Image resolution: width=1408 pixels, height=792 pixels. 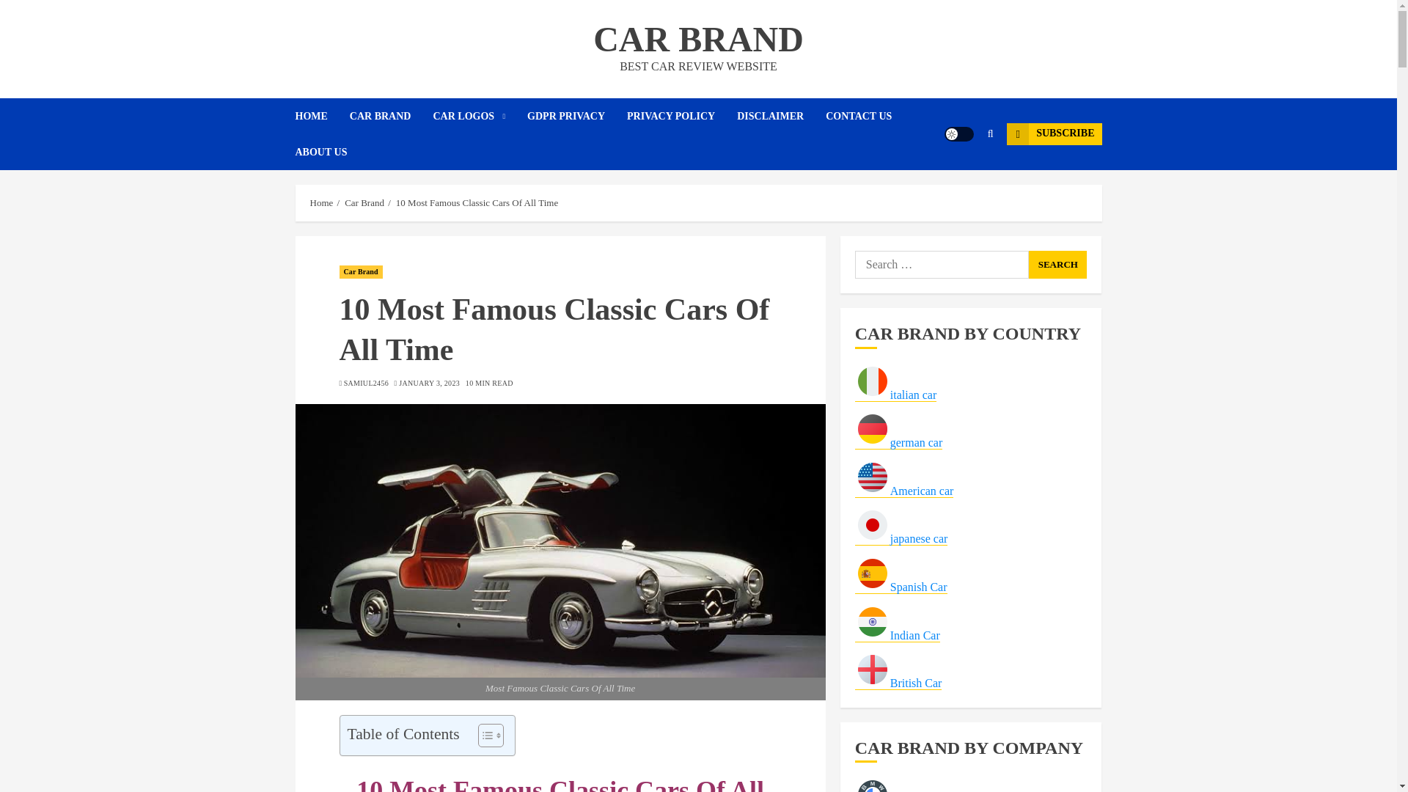 I want to click on HOME, so click(x=321, y=116).